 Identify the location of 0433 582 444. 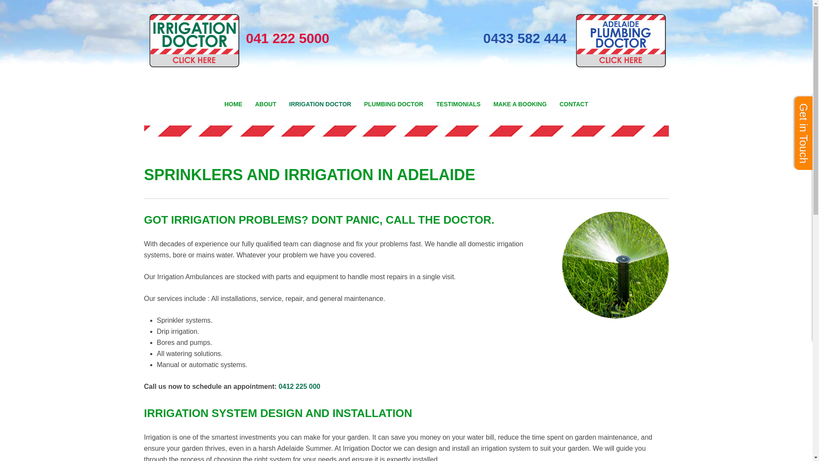
(527, 41).